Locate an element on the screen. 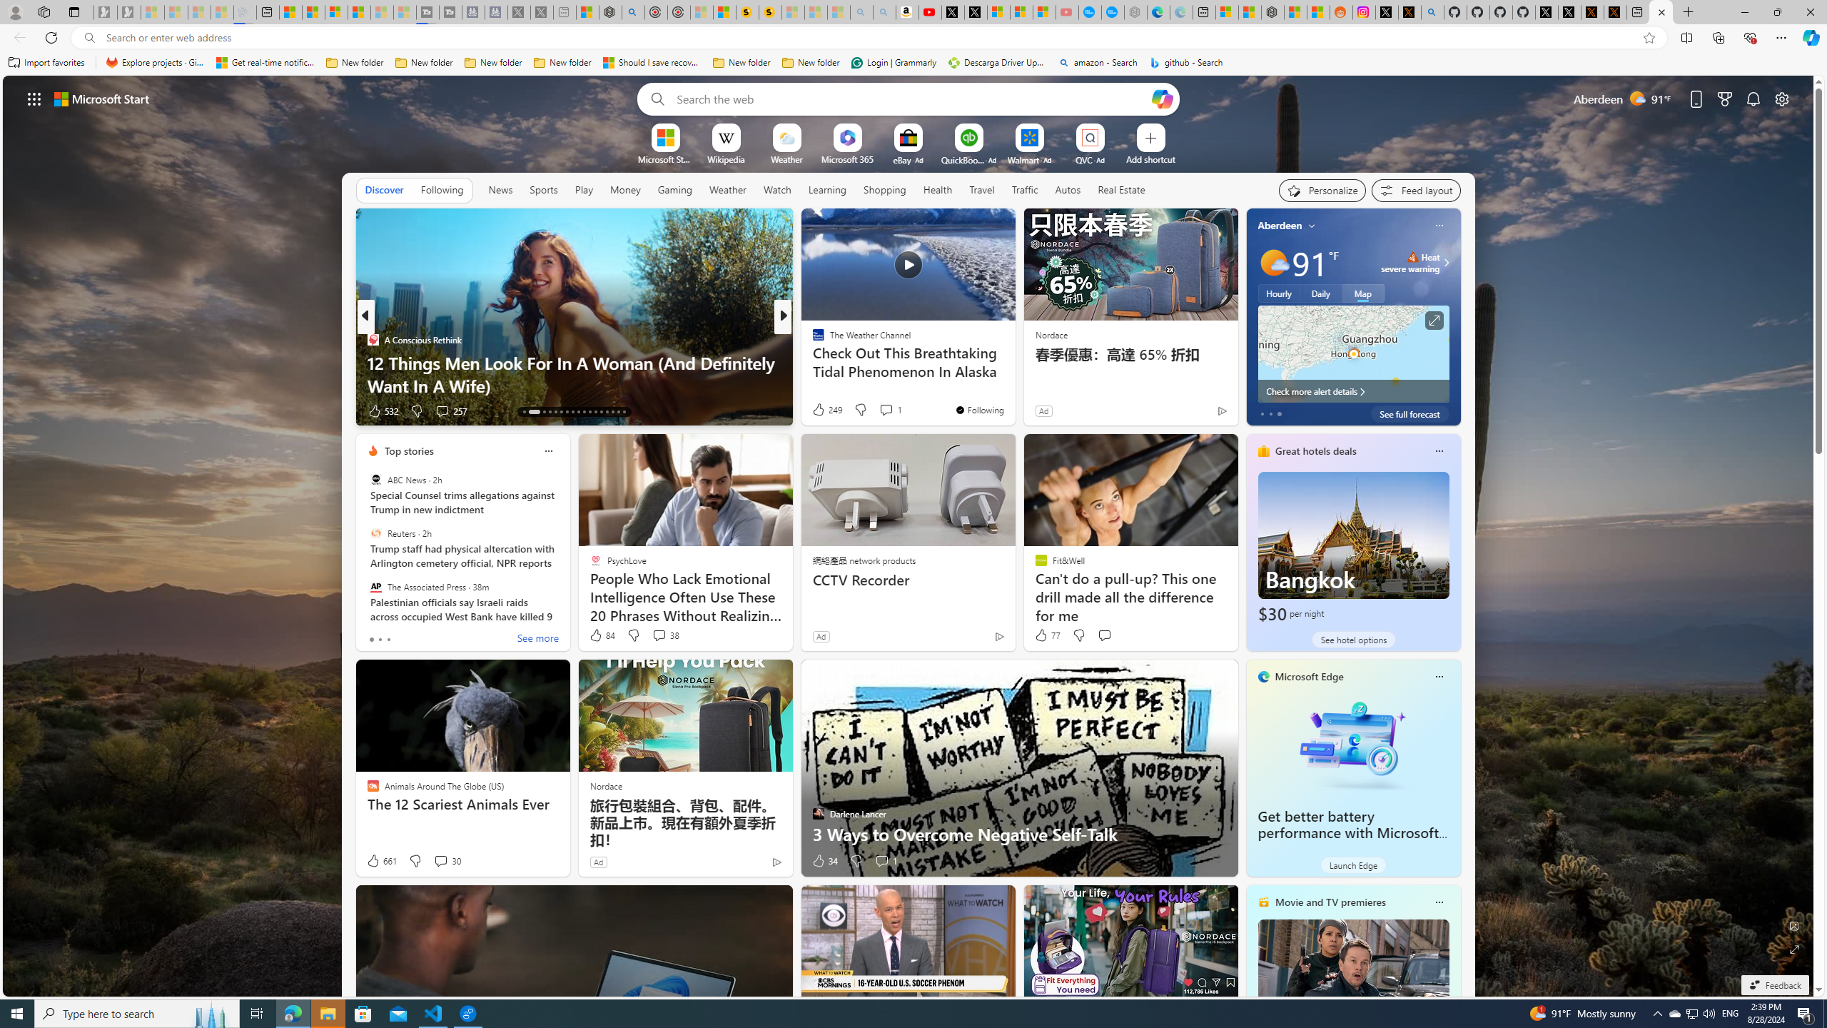 This screenshot has width=1827, height=1028. Real Estate is located at coordinates (1122, 189).